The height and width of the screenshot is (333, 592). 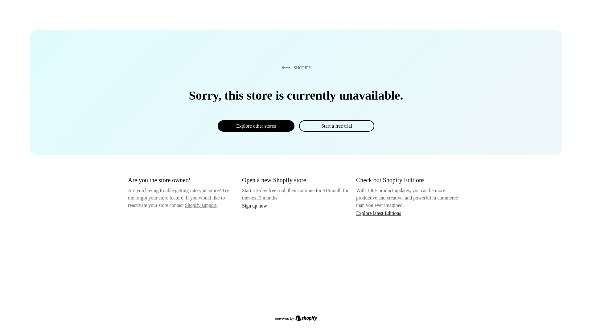 I want to click on Start a free trial, so click(x=336, y=126).